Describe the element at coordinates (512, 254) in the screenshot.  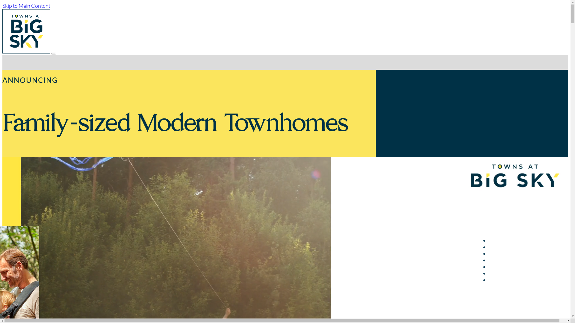
I see `AREA AMENITIES` at that location.